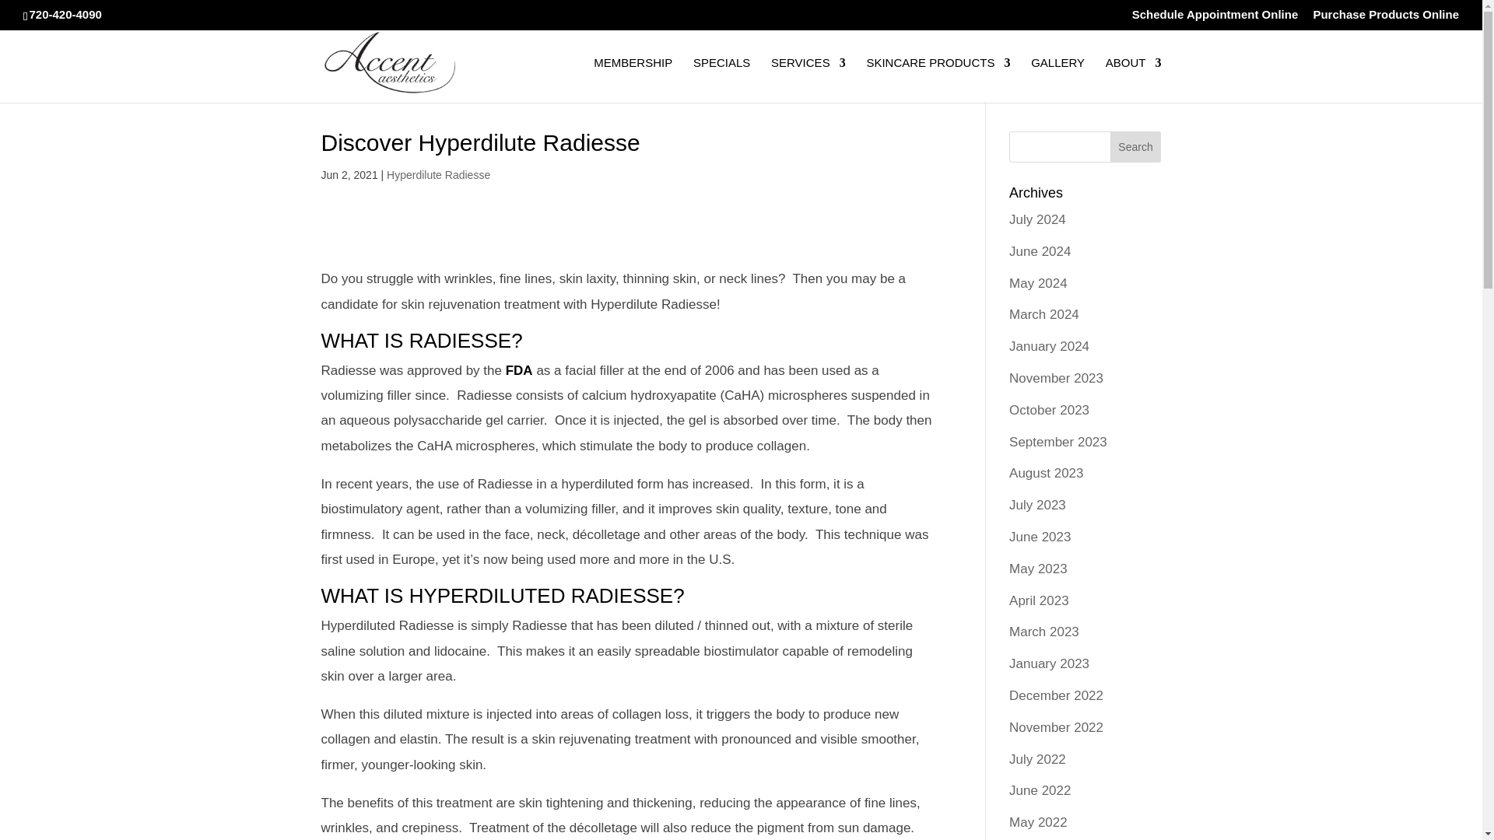 The height and width of the screenshot is (840, 1494). I want to click on October 2023, so click(1049, 410).